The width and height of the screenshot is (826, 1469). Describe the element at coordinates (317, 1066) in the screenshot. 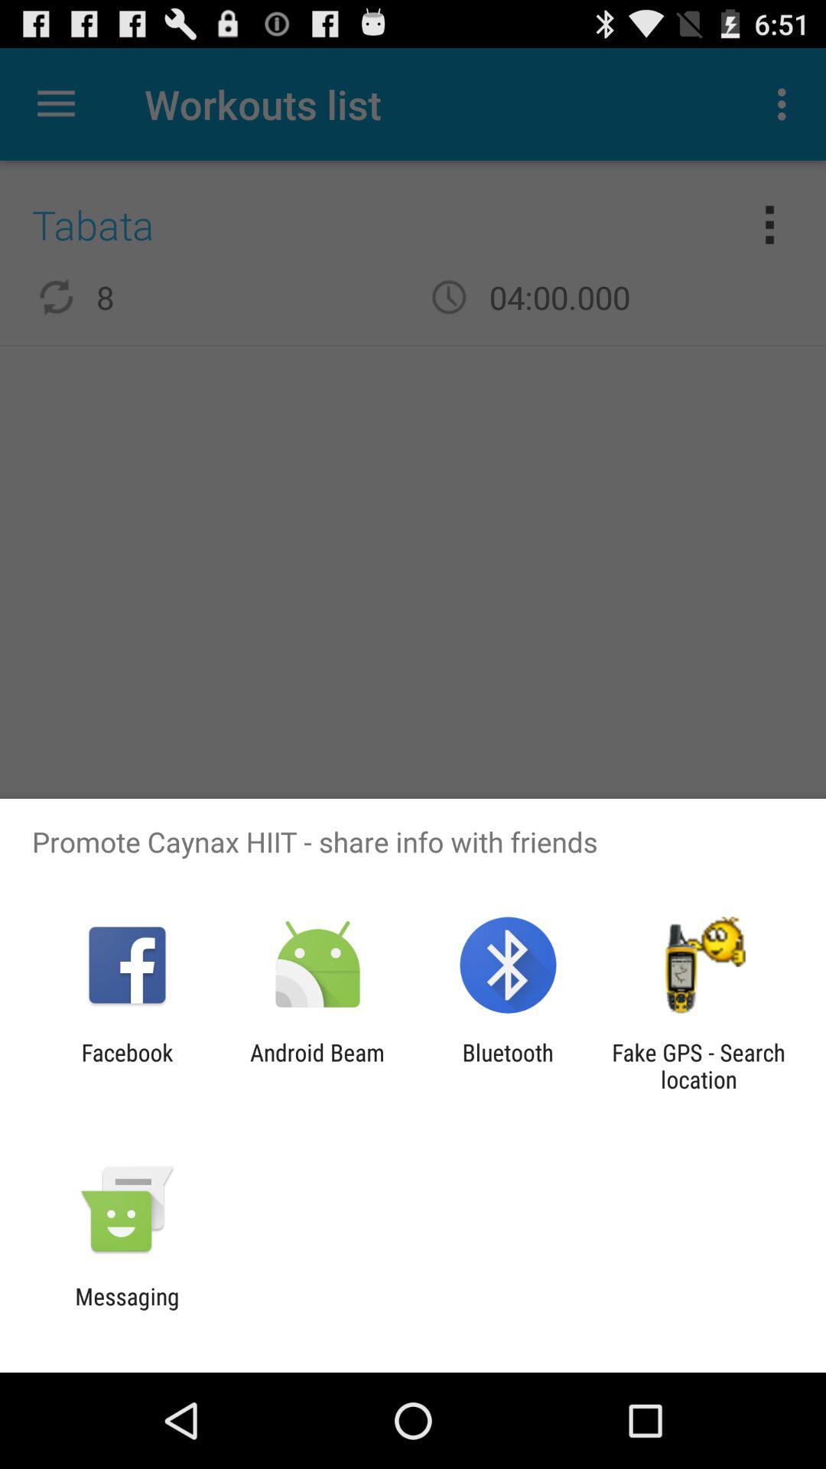

I see `press the app to the right of the facebook icon` at that location.